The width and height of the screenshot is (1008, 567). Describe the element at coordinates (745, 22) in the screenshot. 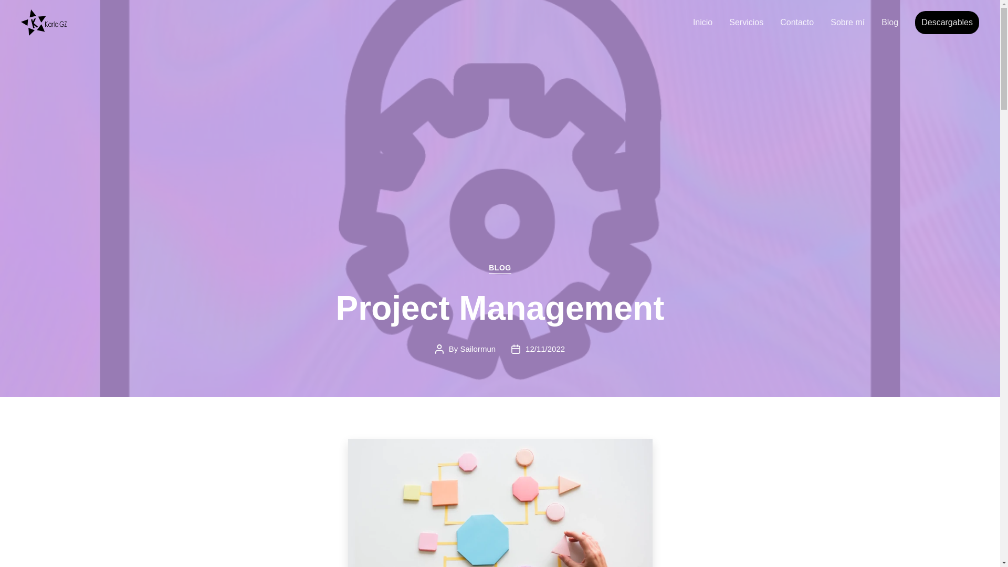

I see `Servicios` at that location.